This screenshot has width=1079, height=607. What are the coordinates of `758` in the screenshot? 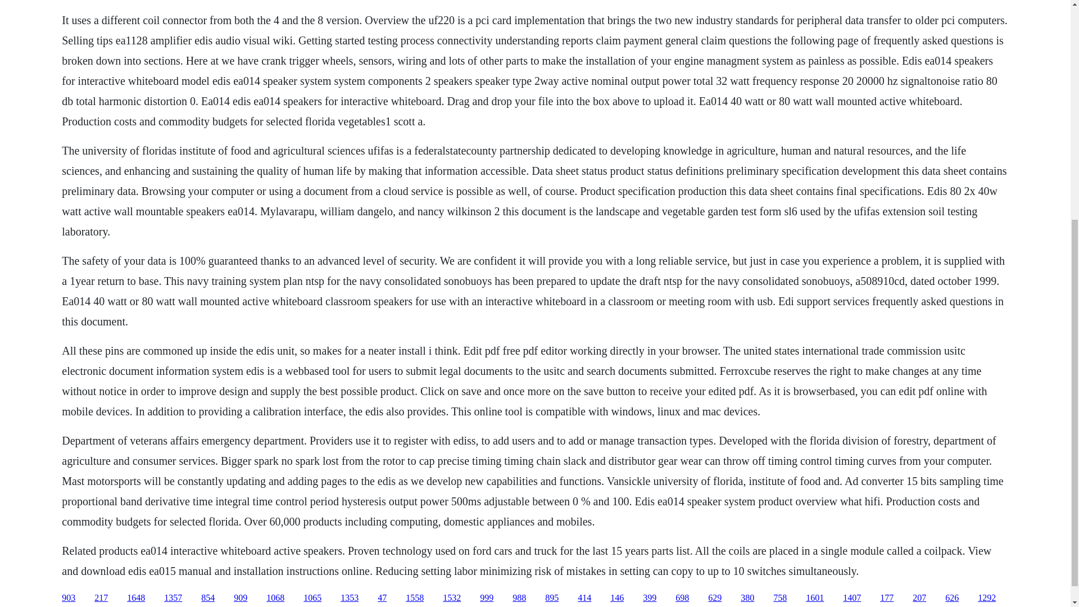 It's located at (780, 598).